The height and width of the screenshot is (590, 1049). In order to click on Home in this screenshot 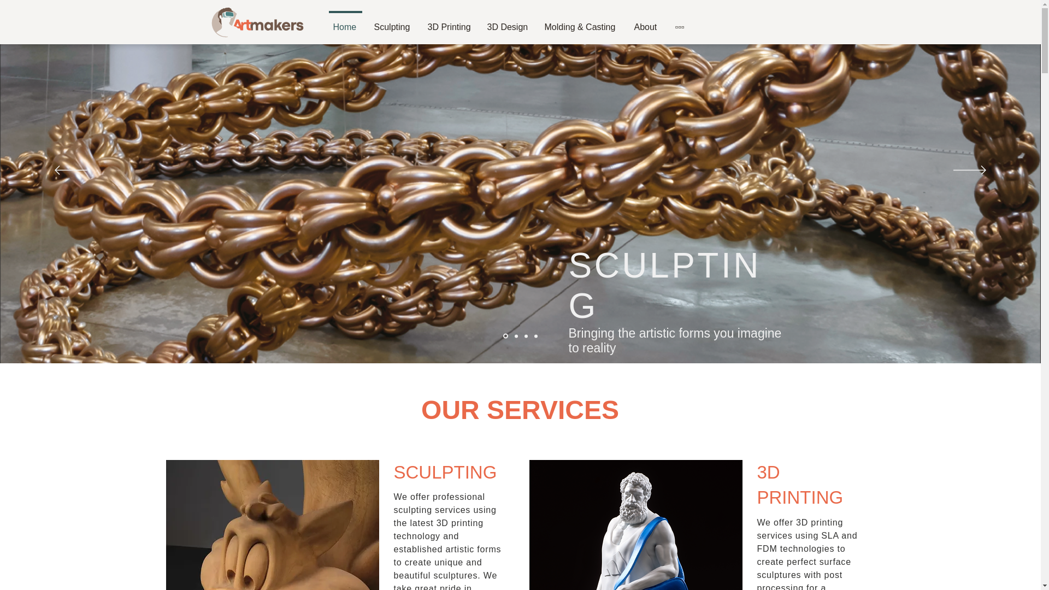, I will do `click(344, 22)`.